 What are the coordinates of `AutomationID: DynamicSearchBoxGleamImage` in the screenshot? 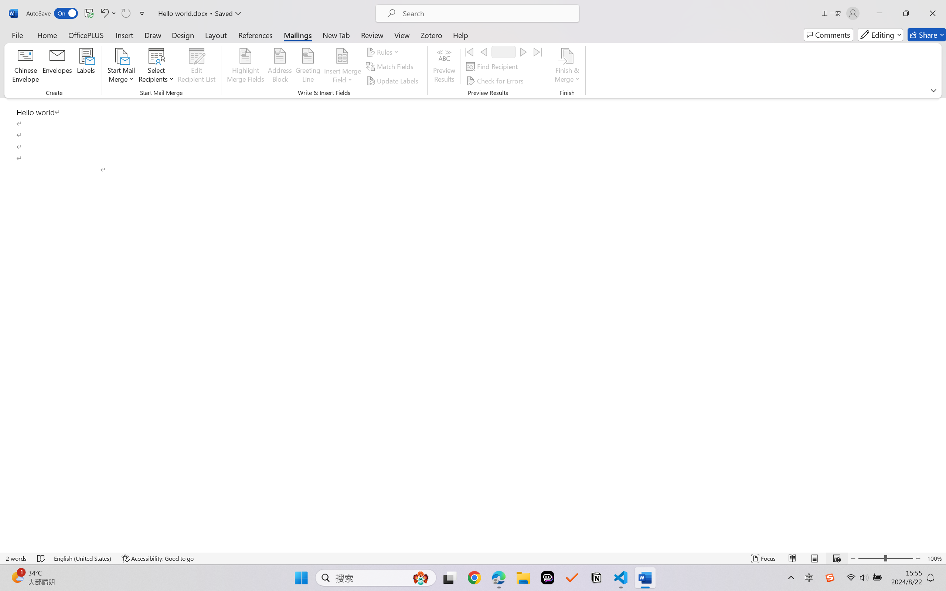 It's located at (421, 578).